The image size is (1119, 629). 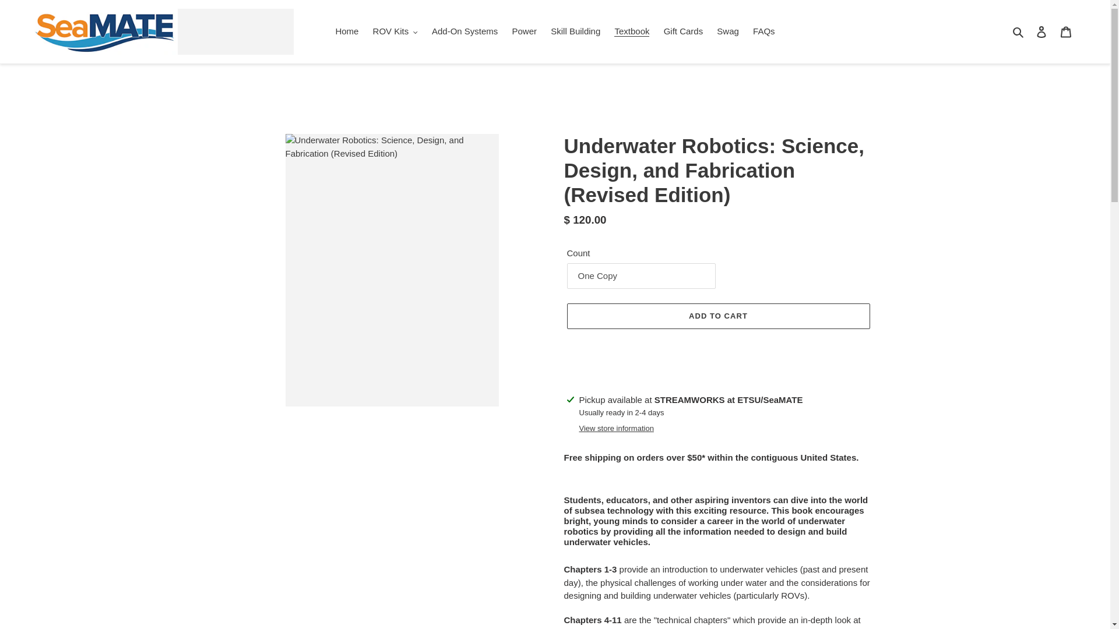 I want to click on Swag, so click(x=727, y=31).